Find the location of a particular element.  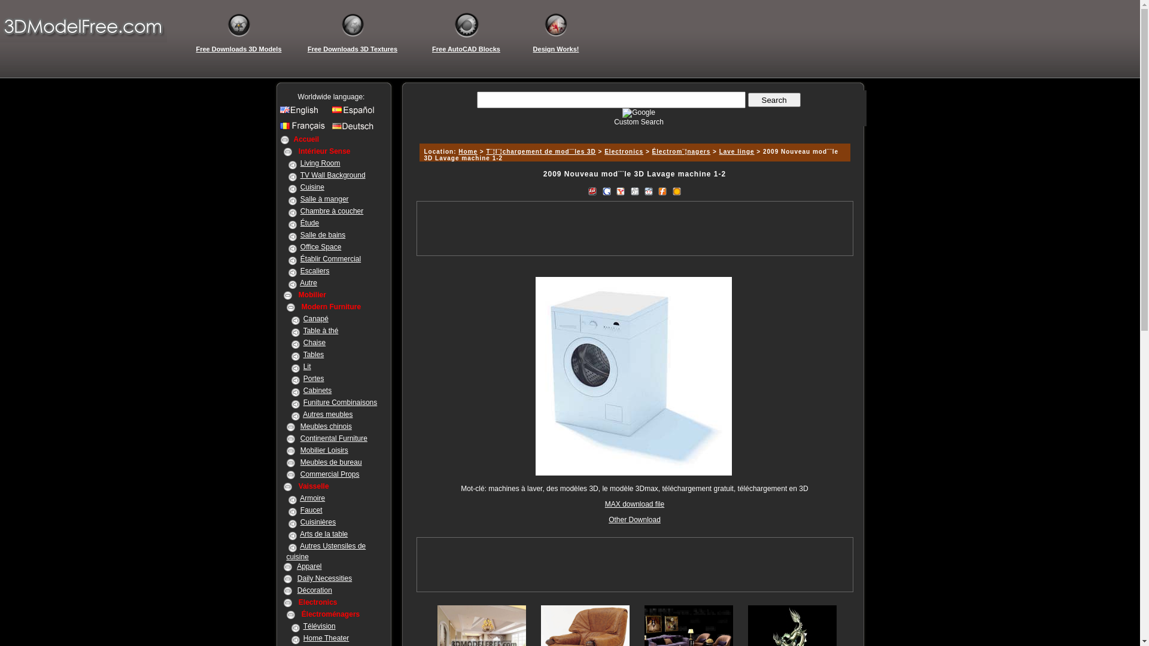

Mobilier is located at coordinates (312, 295).